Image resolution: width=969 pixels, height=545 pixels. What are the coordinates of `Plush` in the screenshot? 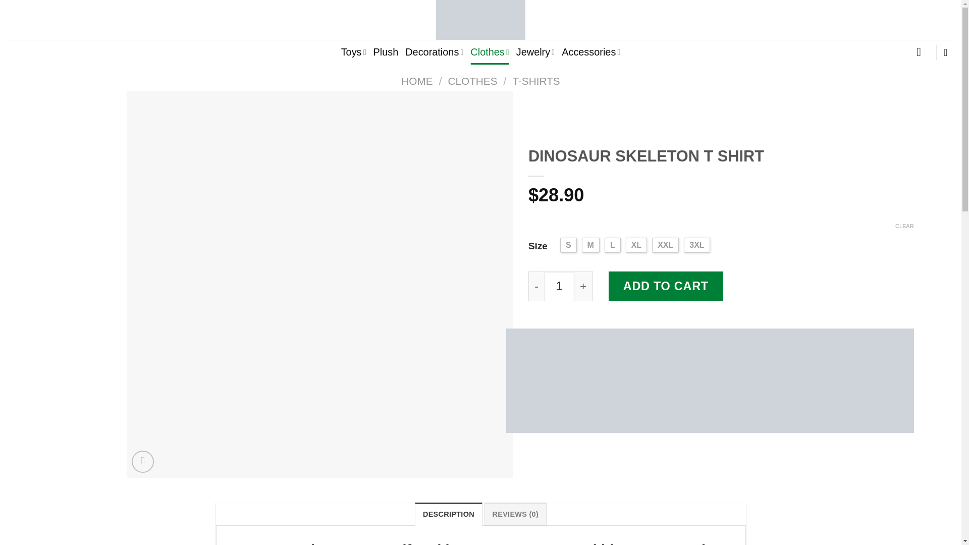 It's located at (386, 52).